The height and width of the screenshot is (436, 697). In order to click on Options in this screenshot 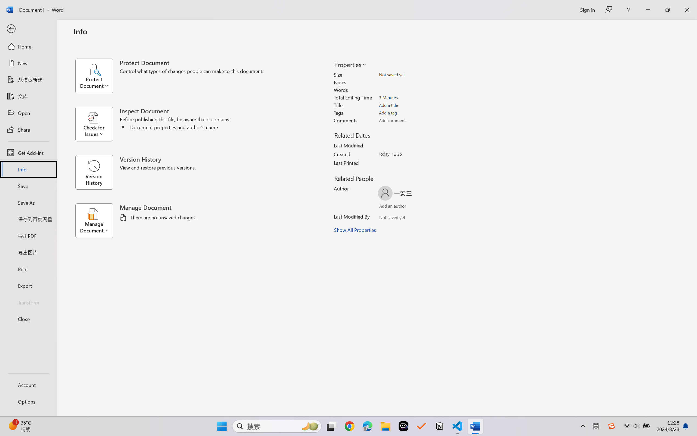, I will do `click(28, 402)`.